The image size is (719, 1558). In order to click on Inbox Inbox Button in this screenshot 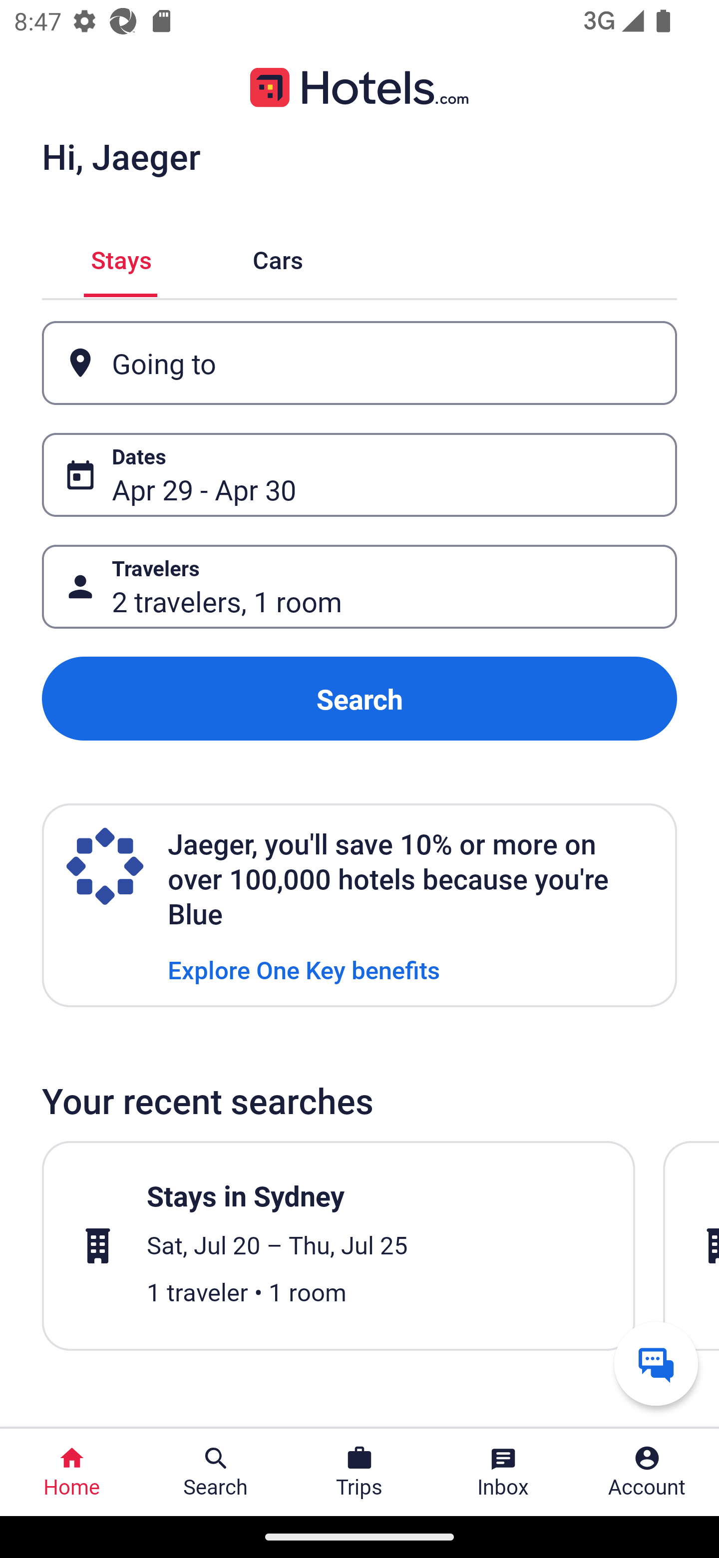, I will do `click(503, 1472)`.